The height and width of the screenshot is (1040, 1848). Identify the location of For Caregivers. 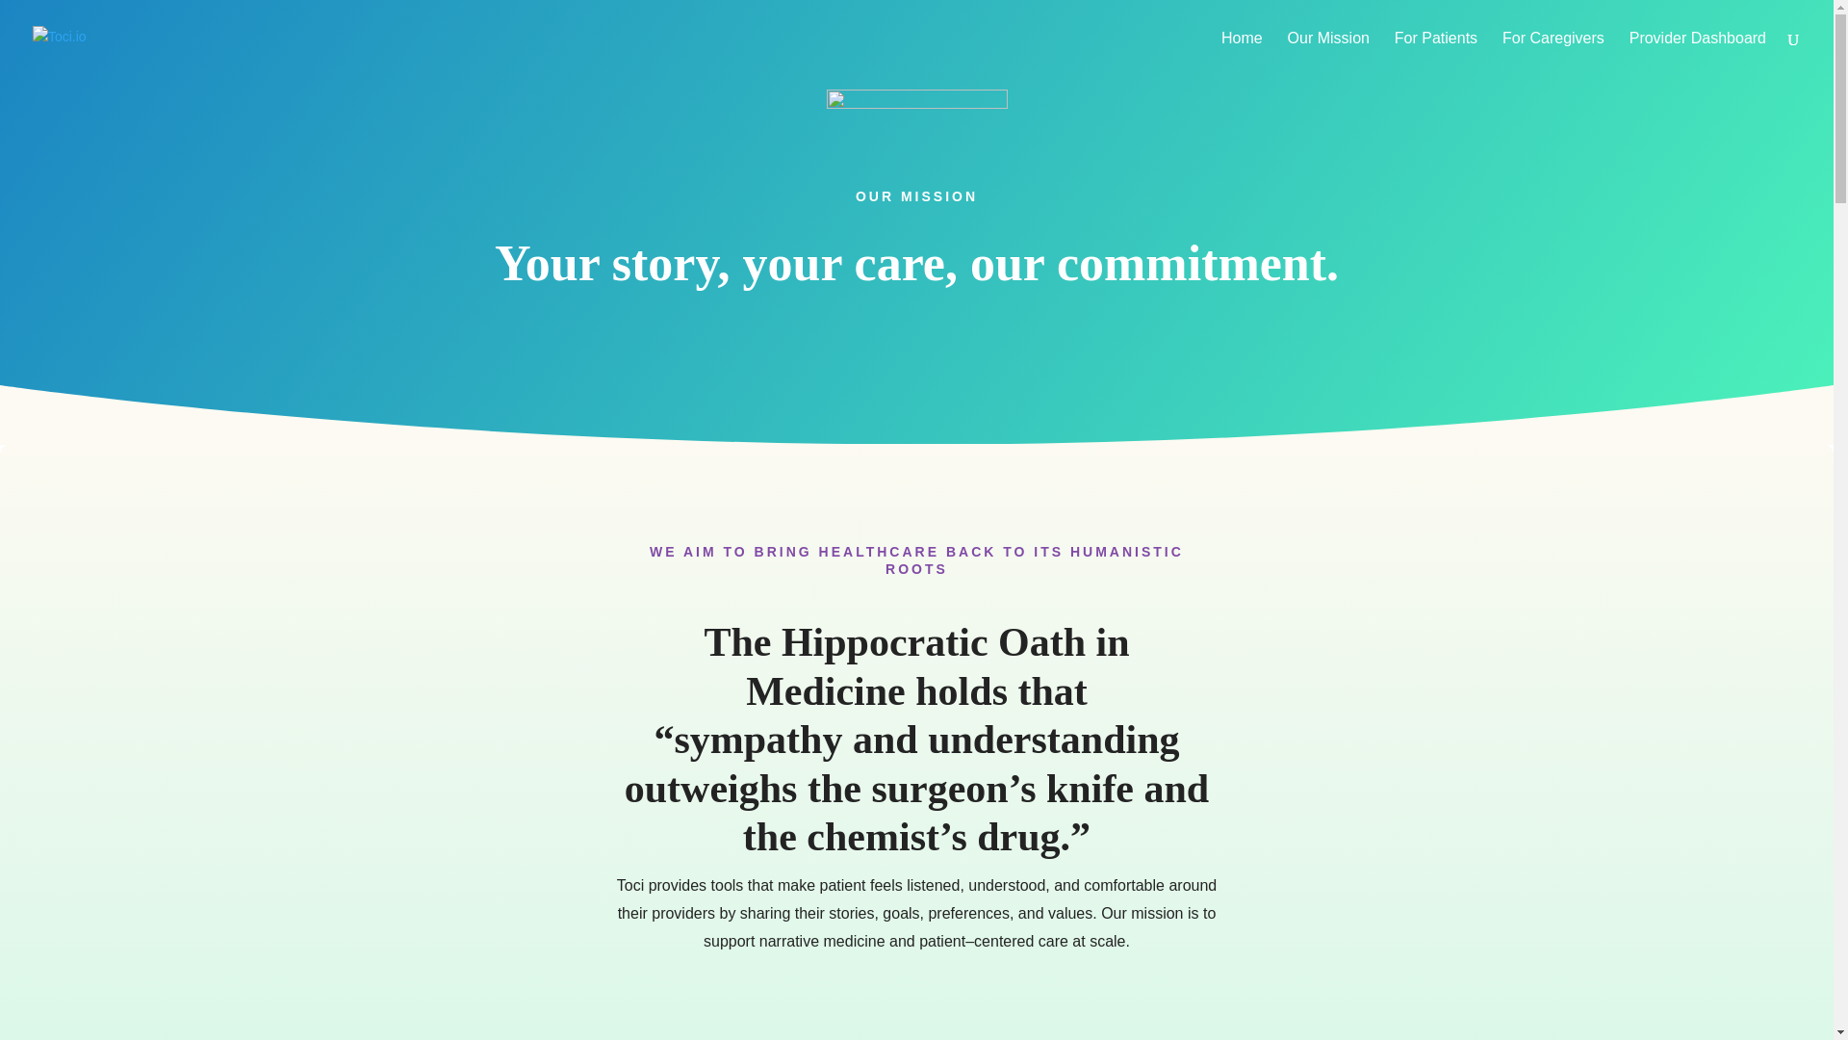
(1553, 54).